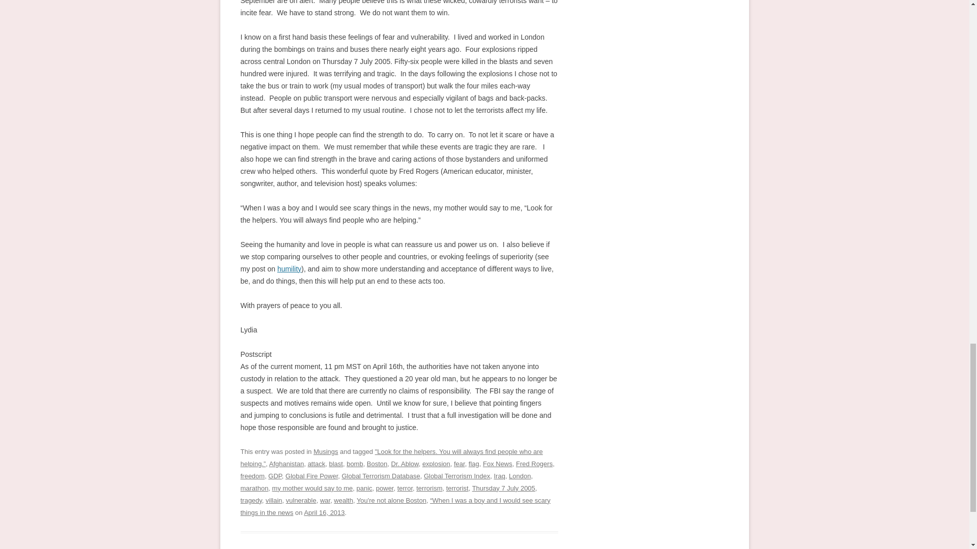 The width and height of the screenshot is (977, 549). What do you see at coordinates (286, 464) in the screenshot?
I see `Afghanistan` at bounding box center [286, 464].